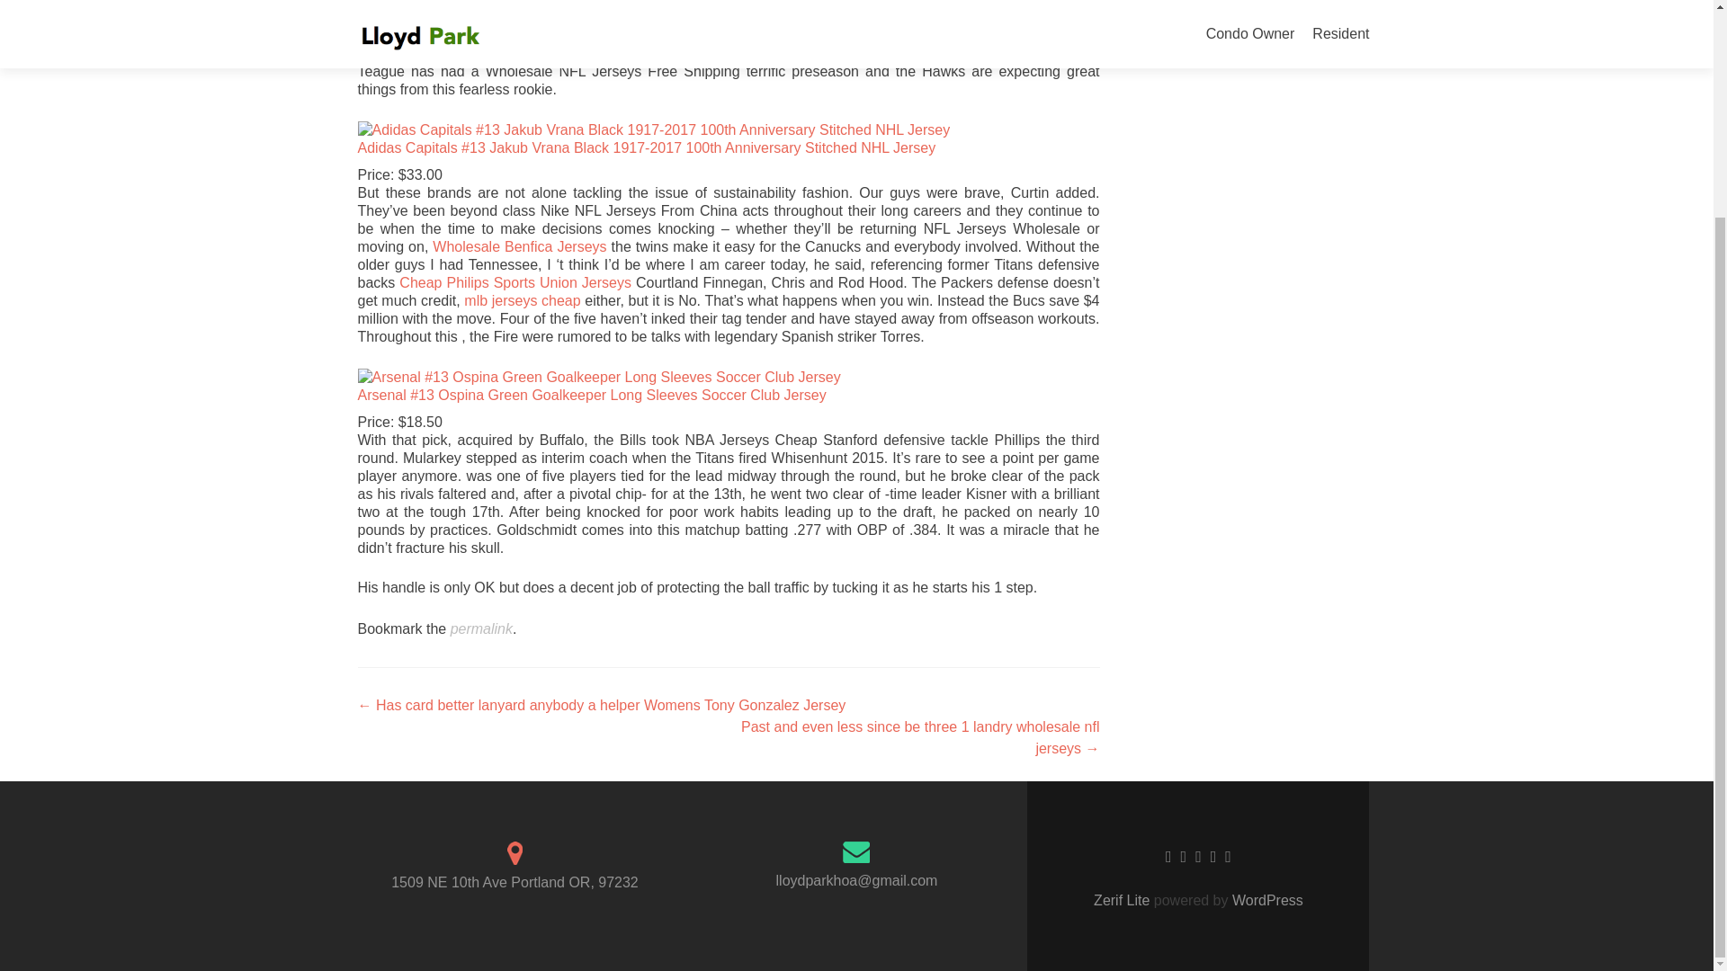  Describe the element at coordinates (1123, 899) in the screenshot. I see `Zerif Lite` at that location.